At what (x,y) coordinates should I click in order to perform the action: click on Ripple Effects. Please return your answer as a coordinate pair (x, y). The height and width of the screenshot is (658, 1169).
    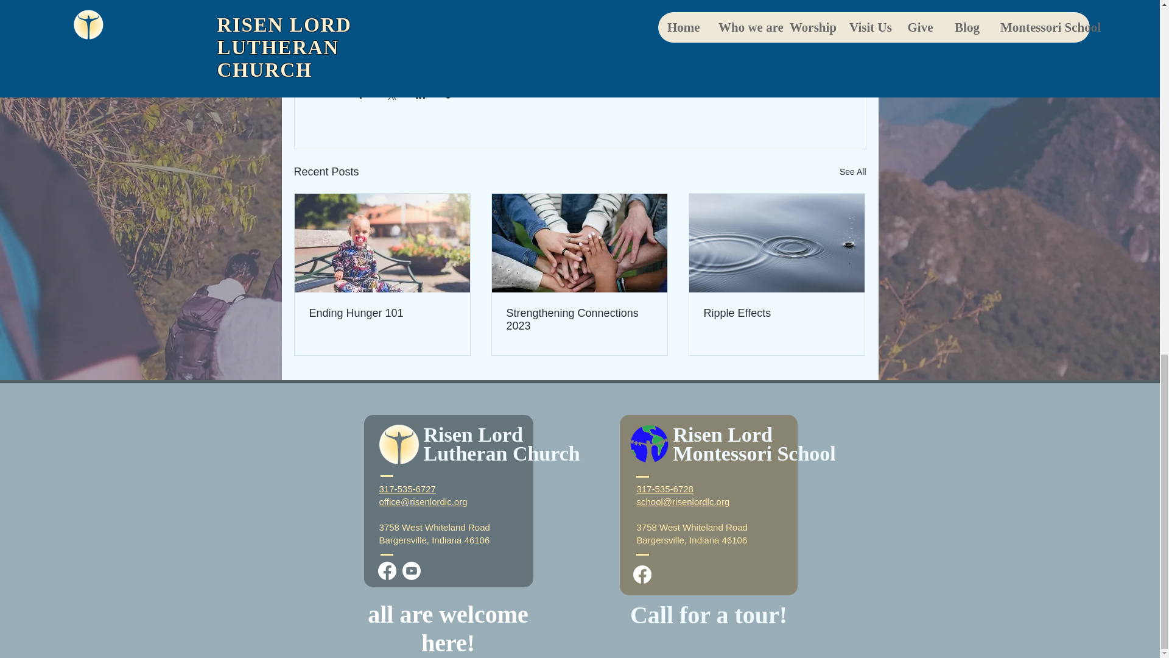
    Looking at the image, I should click on (776, 313).